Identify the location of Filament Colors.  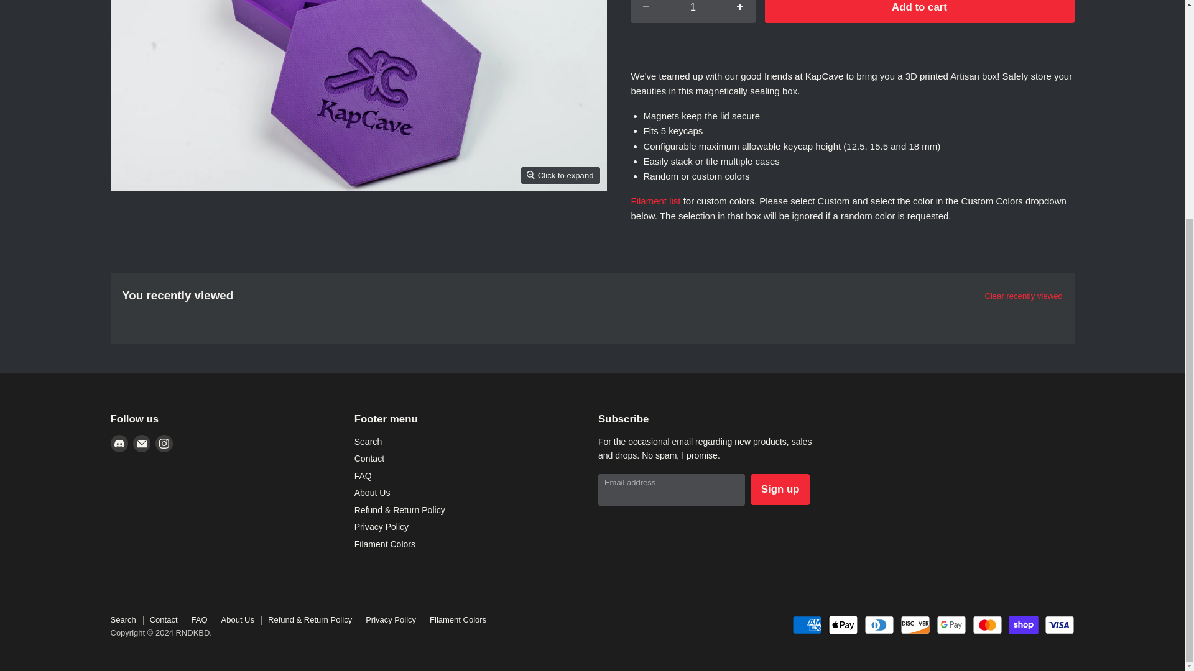
(655, 201).